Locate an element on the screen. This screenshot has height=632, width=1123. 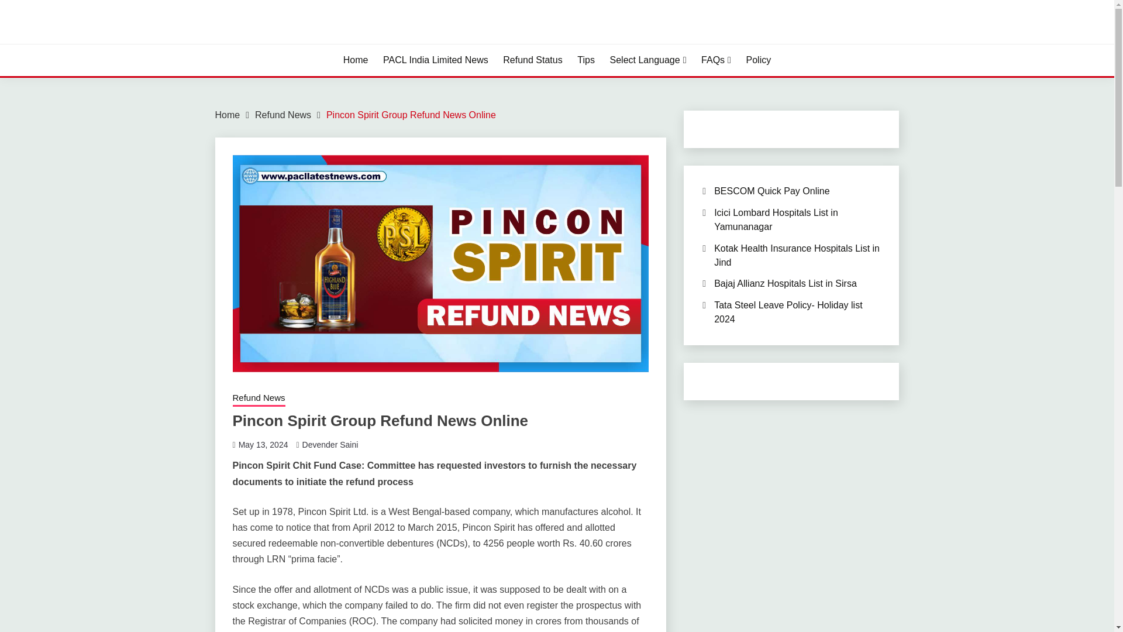
May 13, 2024 is located at coordinates (263, 444).